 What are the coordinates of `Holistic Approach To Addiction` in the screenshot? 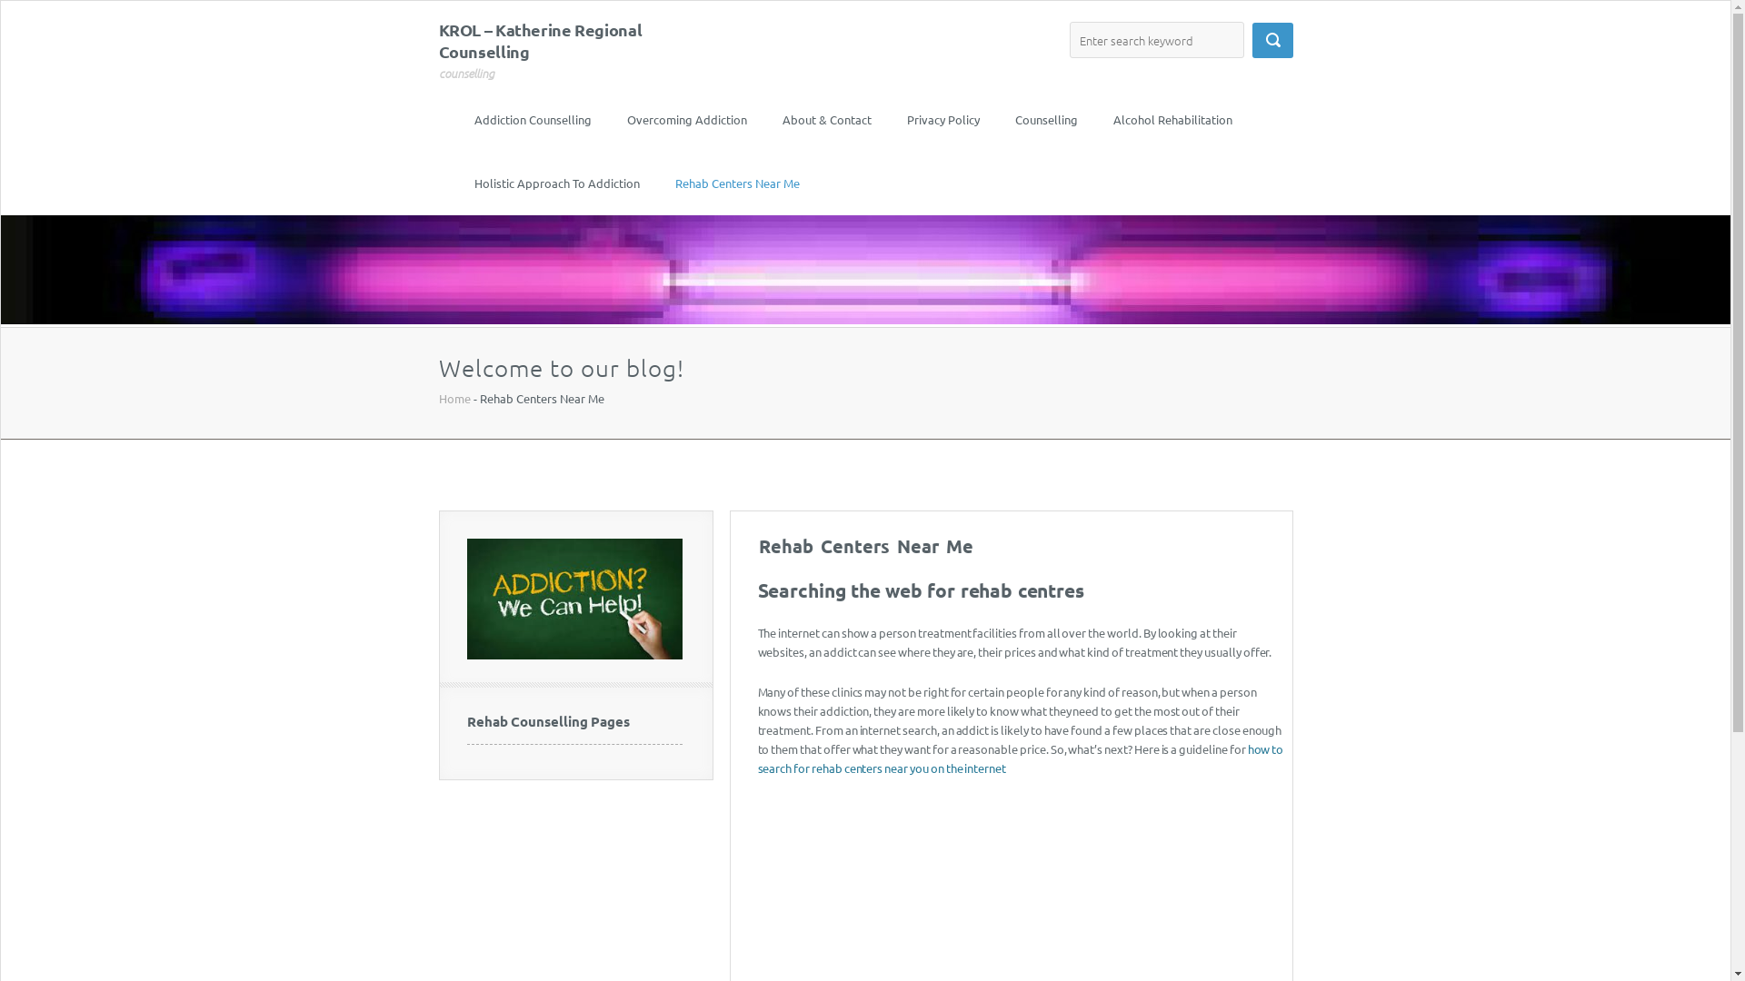 It's located at (557, 183).